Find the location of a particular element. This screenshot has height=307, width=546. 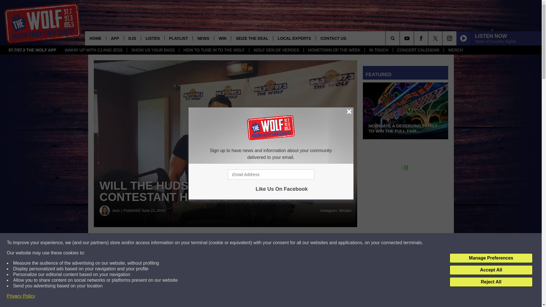

HOMETOWN OF THE WEEK is located at coordinates (334, 50).